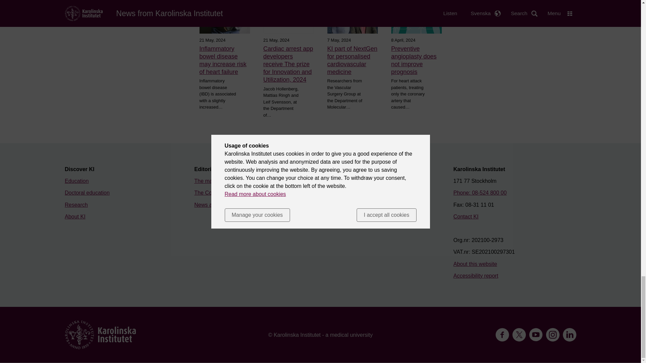 The height and width of the screenshot is (363, 646). I want to click on News archive, so click(210, 204).